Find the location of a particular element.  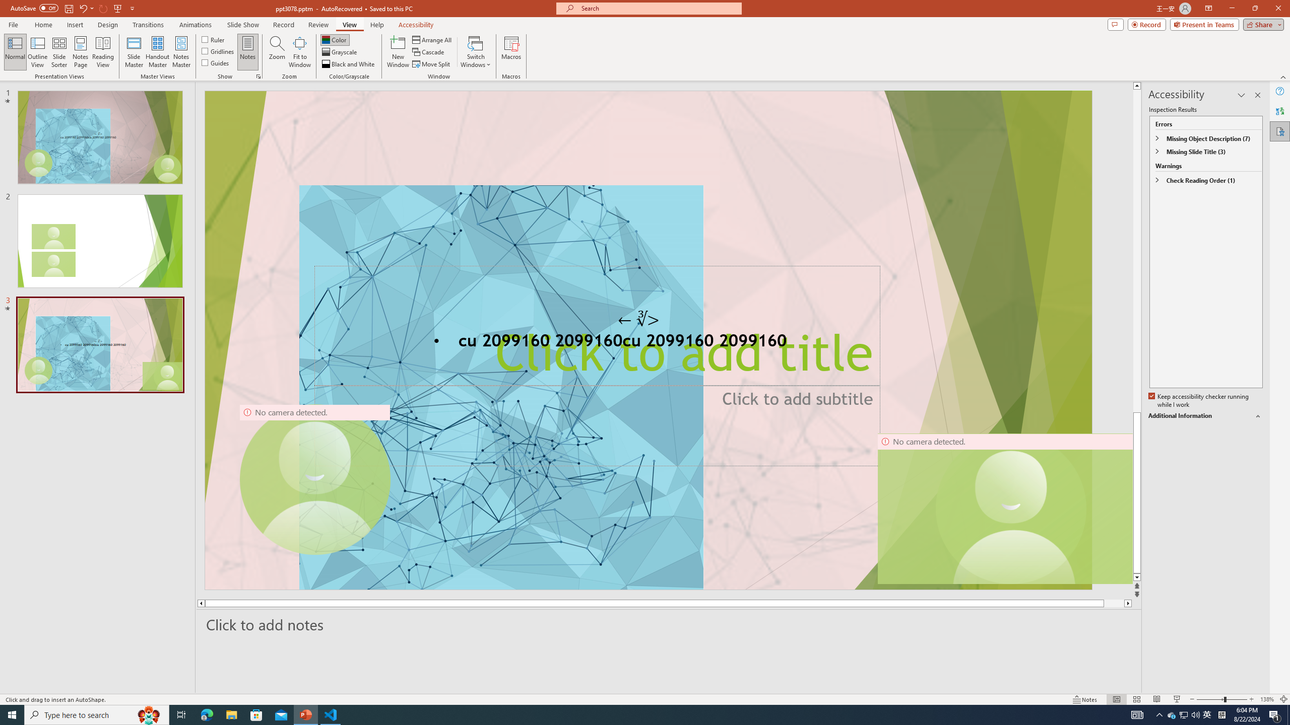

Handout Master is located at coordinates (157, 52).